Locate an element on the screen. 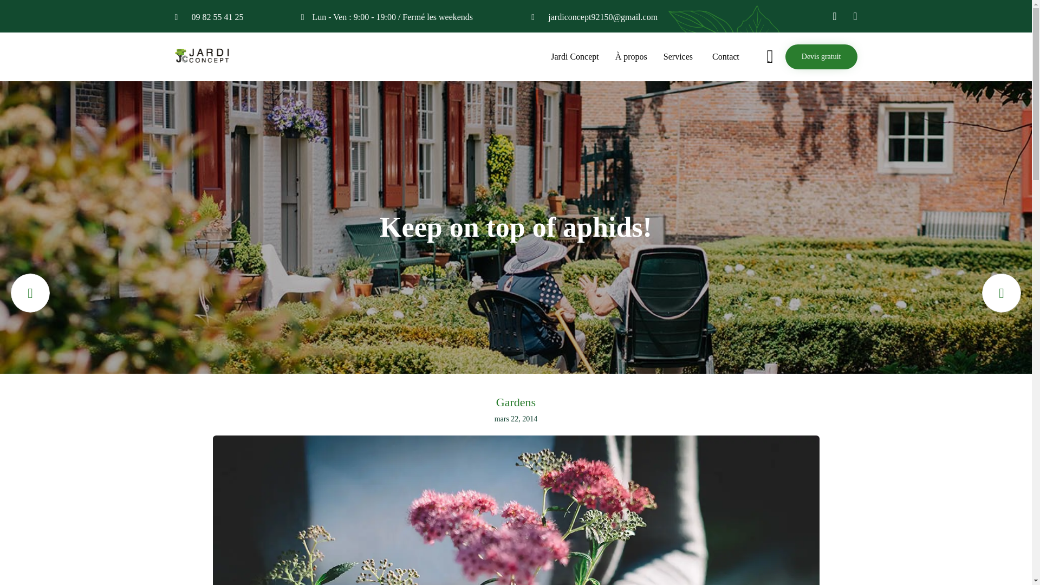 This screenshot has width=1040, height=585. Services is located at coordinates (679, 56).